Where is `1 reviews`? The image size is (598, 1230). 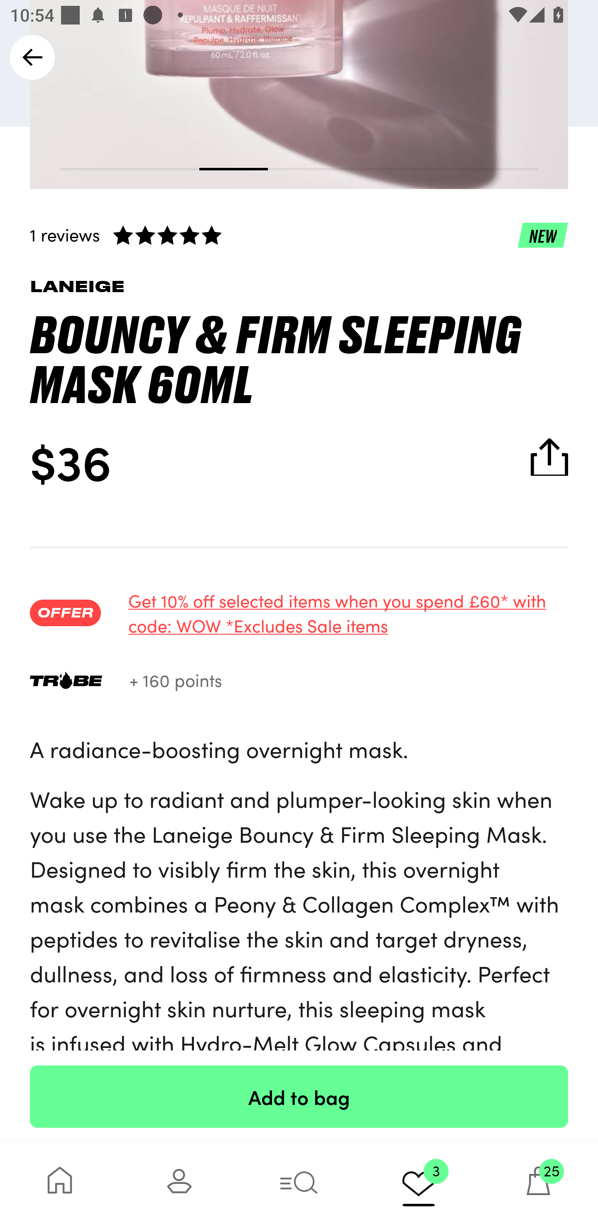 1 reviews is located at coordinates (299, 234).